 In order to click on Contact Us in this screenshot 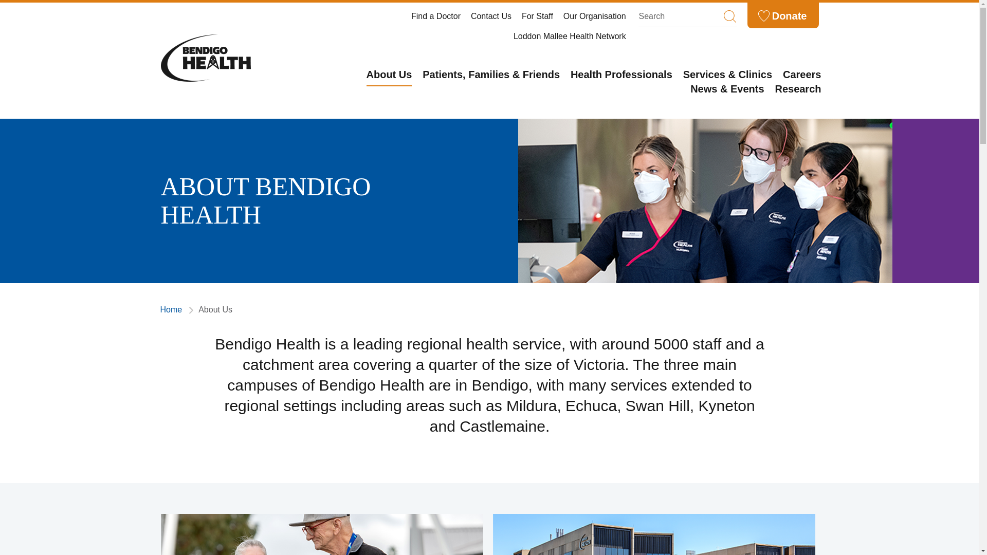, I will do `click(490, 15)`.